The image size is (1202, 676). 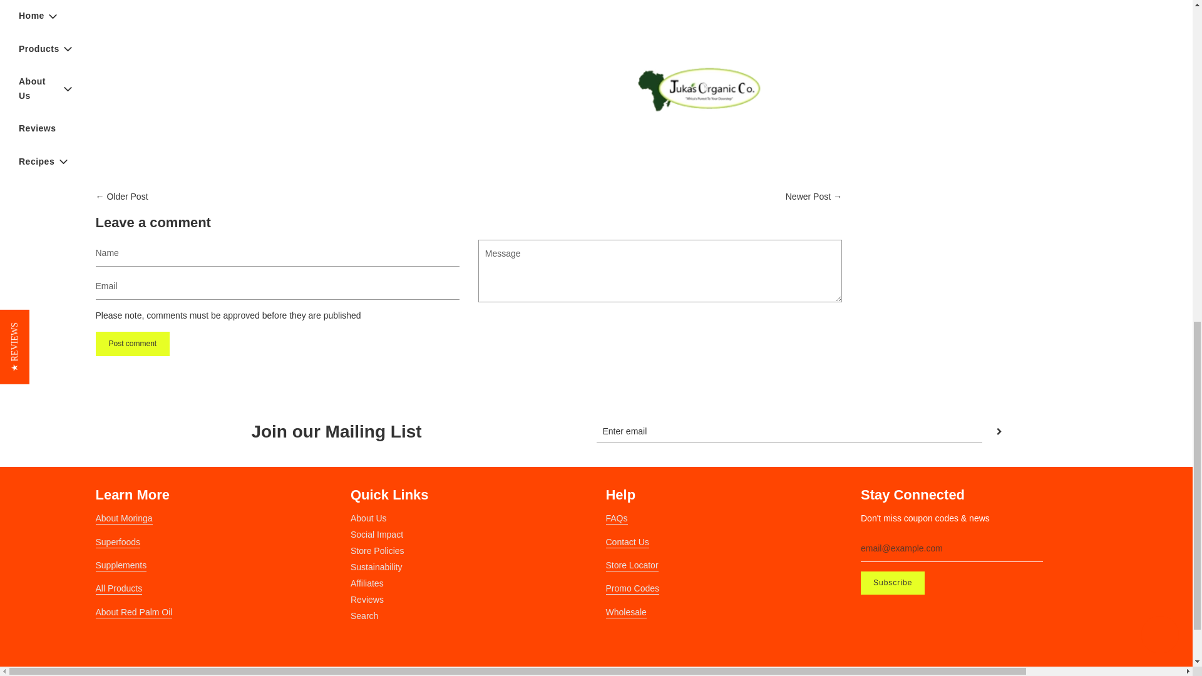 I want to click on FAQS, so click(x=616, y=518).